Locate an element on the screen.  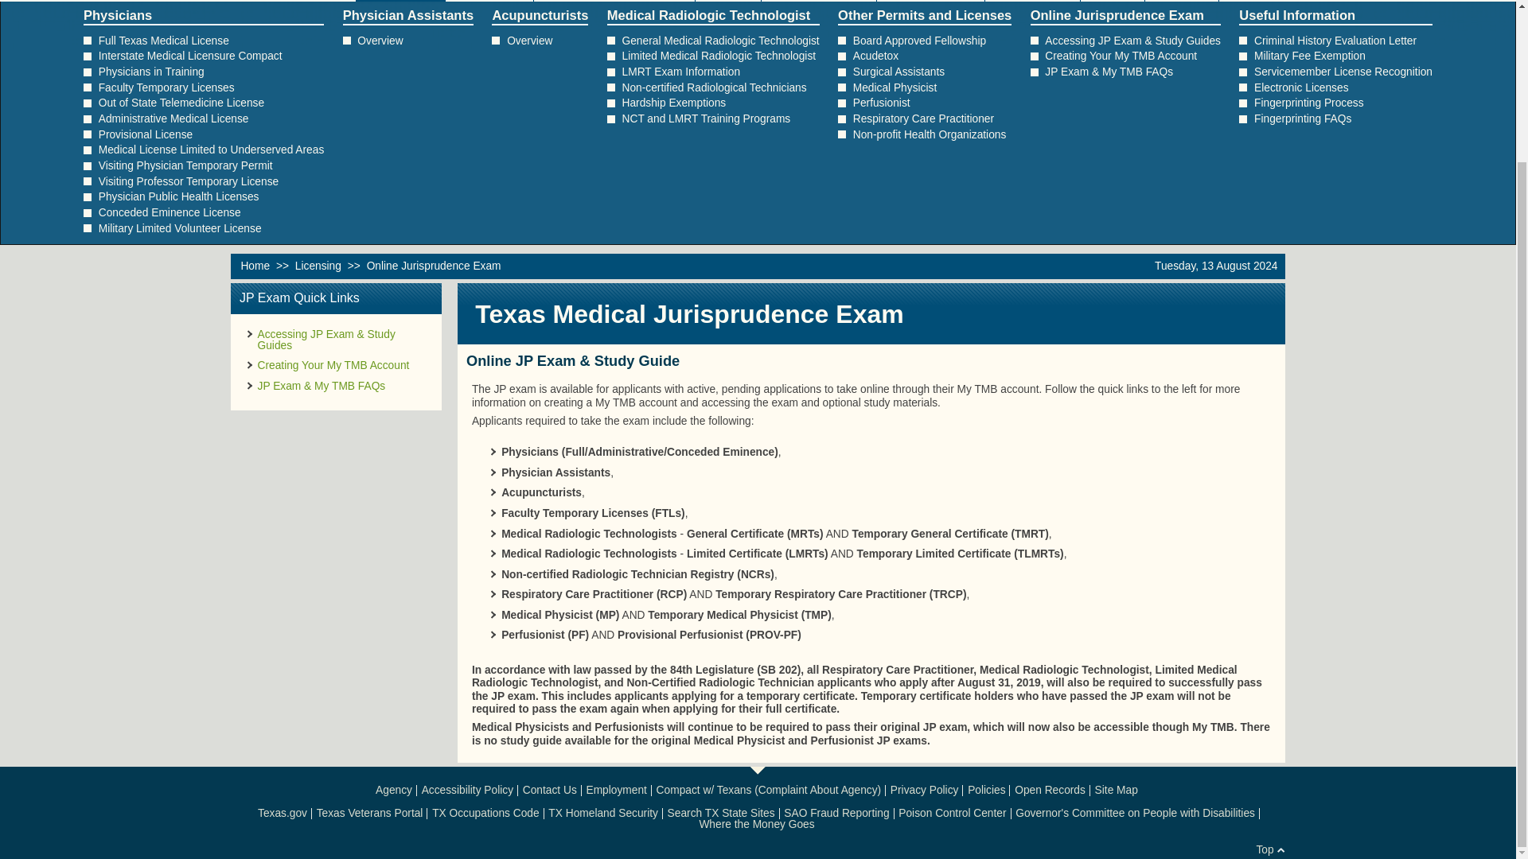
General Medical Radiologic Technologist is located at coordinates (720, 41).